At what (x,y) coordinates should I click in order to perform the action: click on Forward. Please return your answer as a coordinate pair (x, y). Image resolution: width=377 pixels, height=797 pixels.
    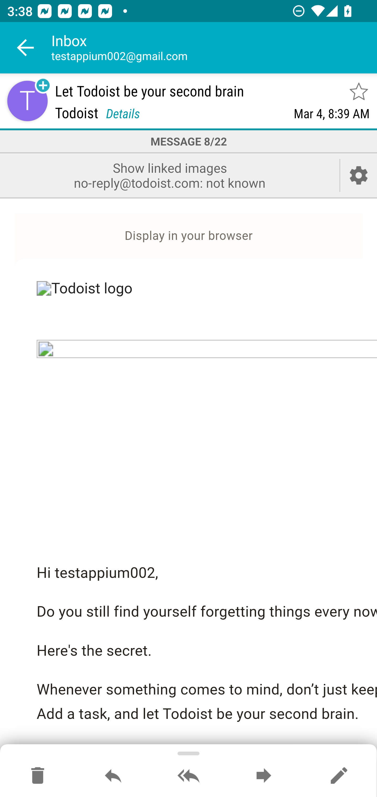
    Looking at the image, I should click on (264, 776).